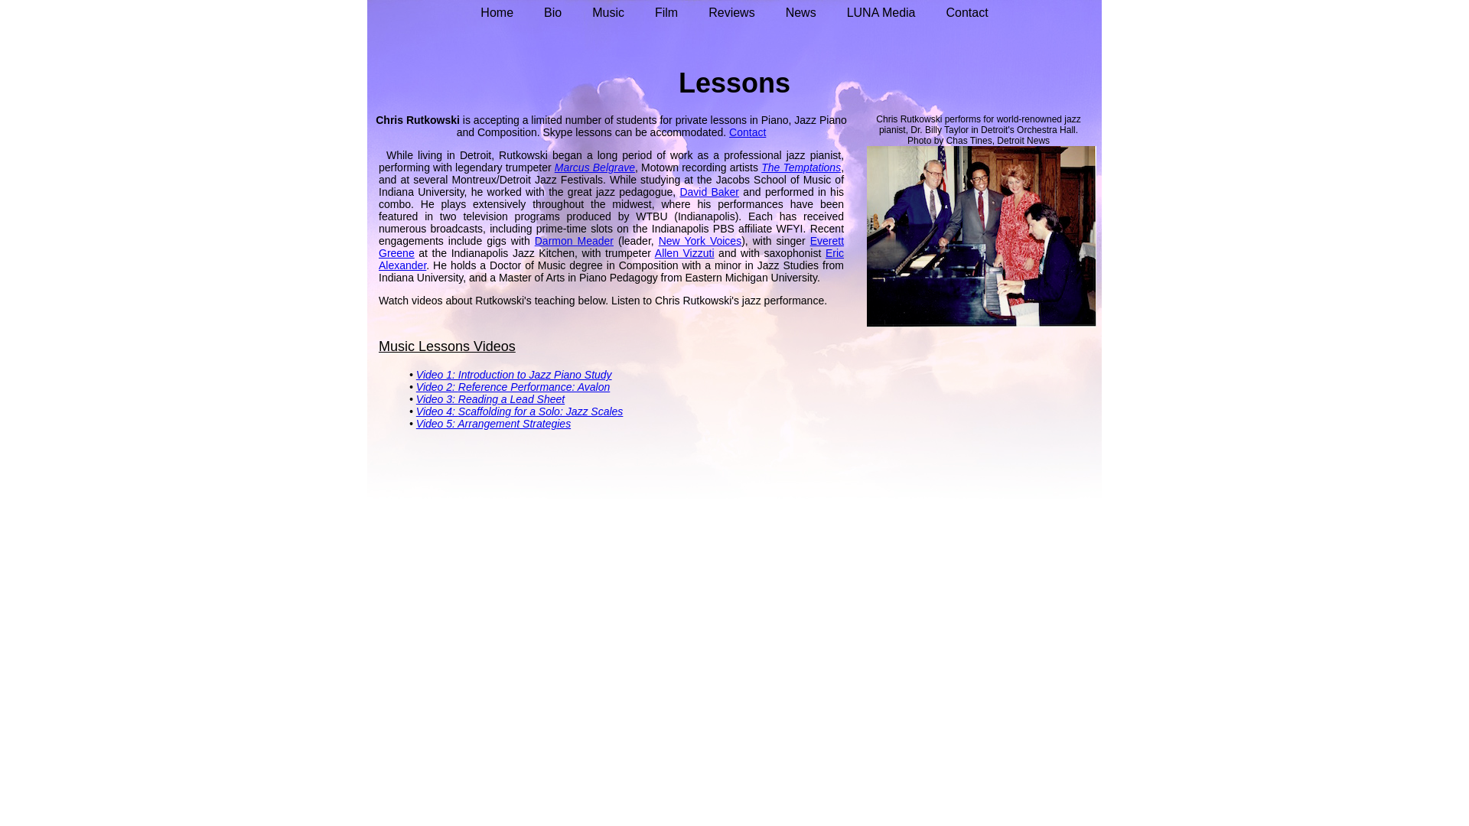  What do you see at coordinates (708, 192) in the screenshot?
I see `David Baker` at bounding box center [708, 192].